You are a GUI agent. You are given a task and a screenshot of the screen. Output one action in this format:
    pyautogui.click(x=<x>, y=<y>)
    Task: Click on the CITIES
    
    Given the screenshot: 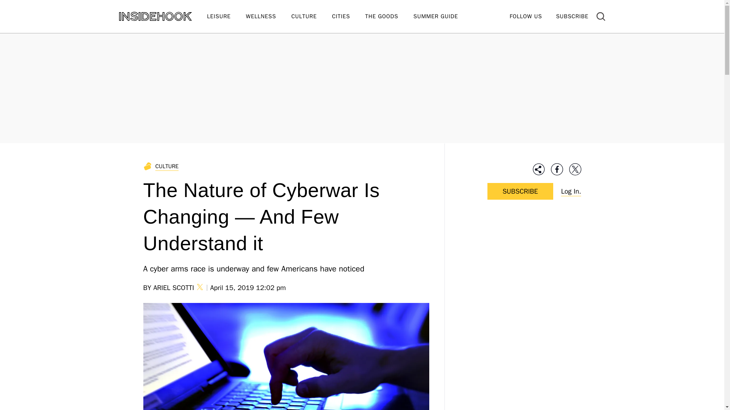 What is the action you would take?
    pyautogui.click(x=348, y=17)
    